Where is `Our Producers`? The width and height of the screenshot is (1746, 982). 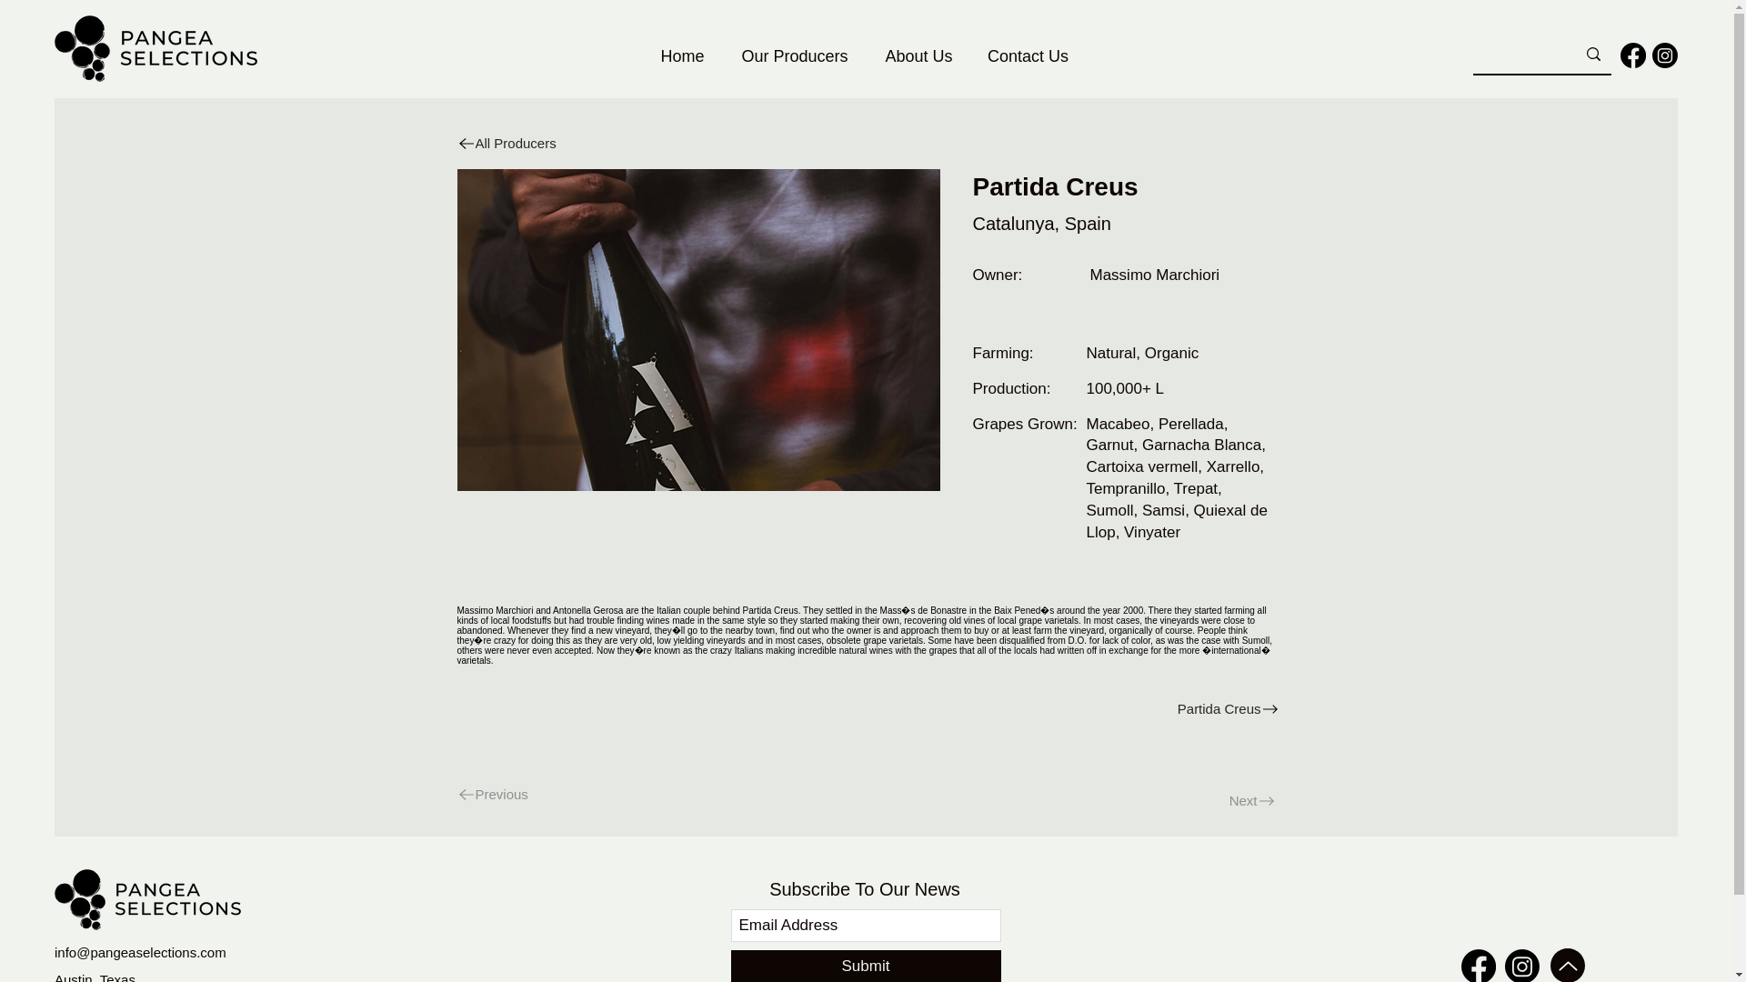
Our Producers is located at coordinates (795, 56).